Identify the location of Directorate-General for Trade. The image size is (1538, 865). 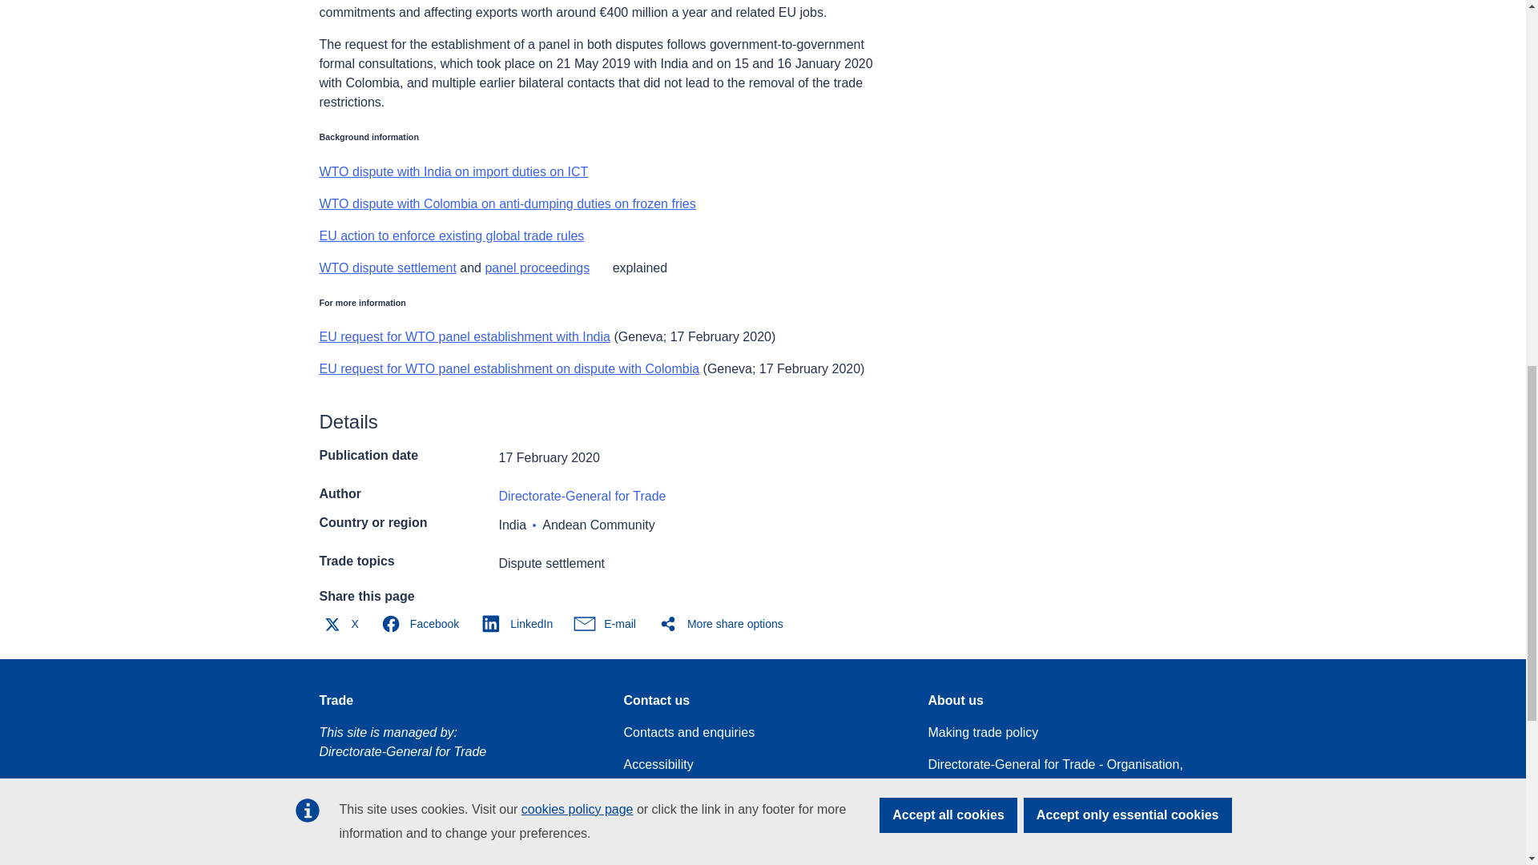
(582, 496).